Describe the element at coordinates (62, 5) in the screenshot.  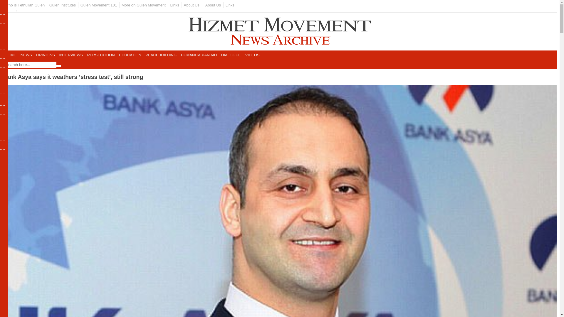
I see `Gulen Institutes` at that location.